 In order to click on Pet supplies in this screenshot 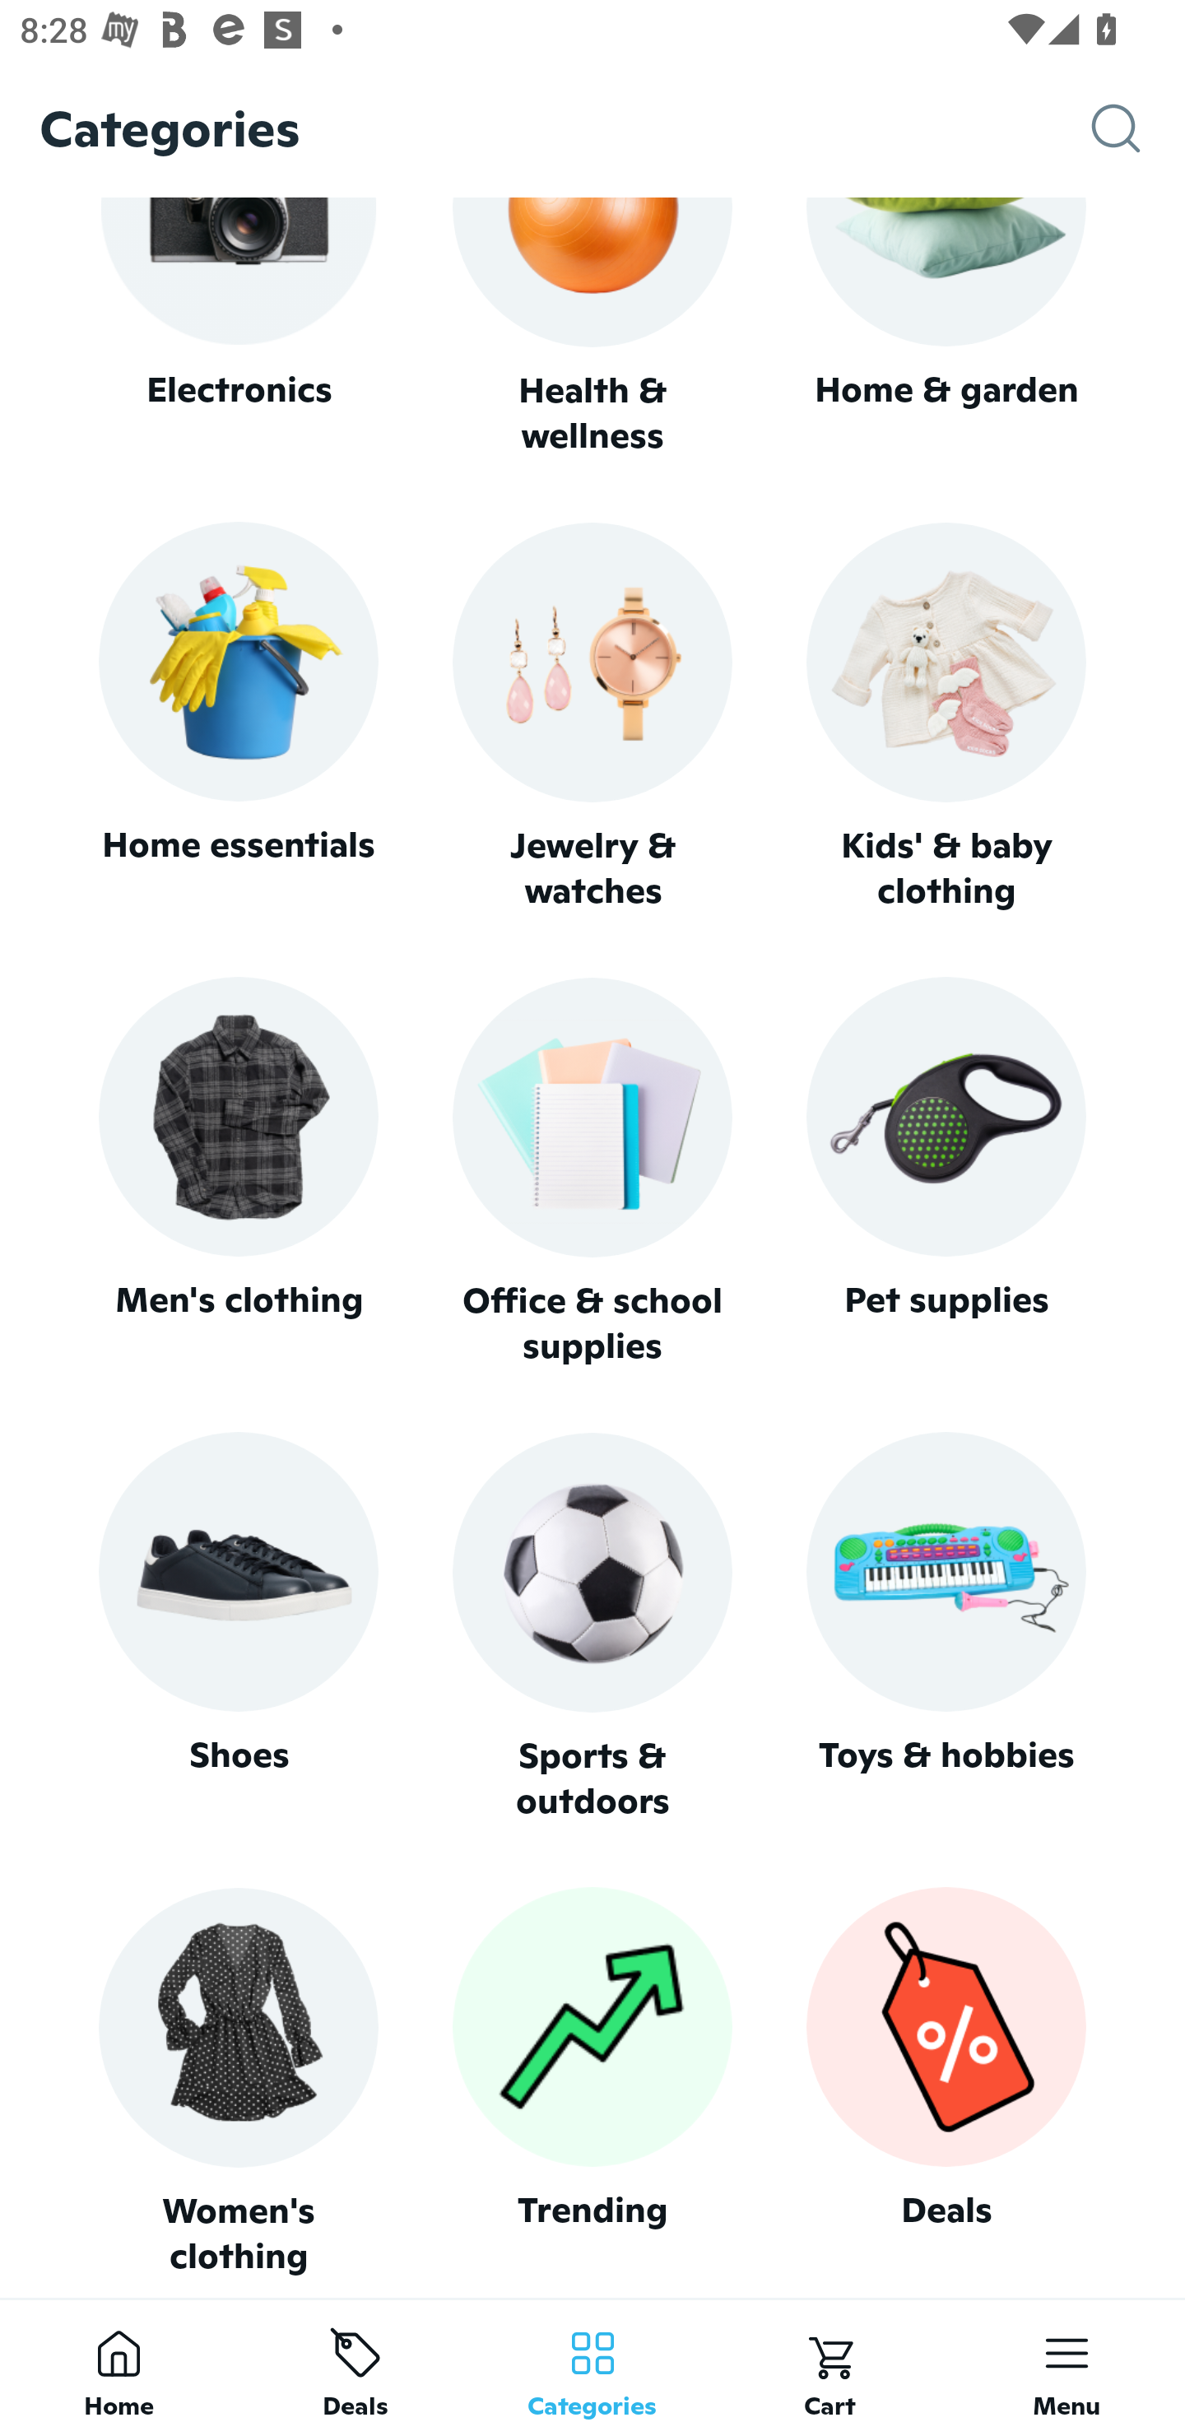, I will do `click(946, 1171)`.